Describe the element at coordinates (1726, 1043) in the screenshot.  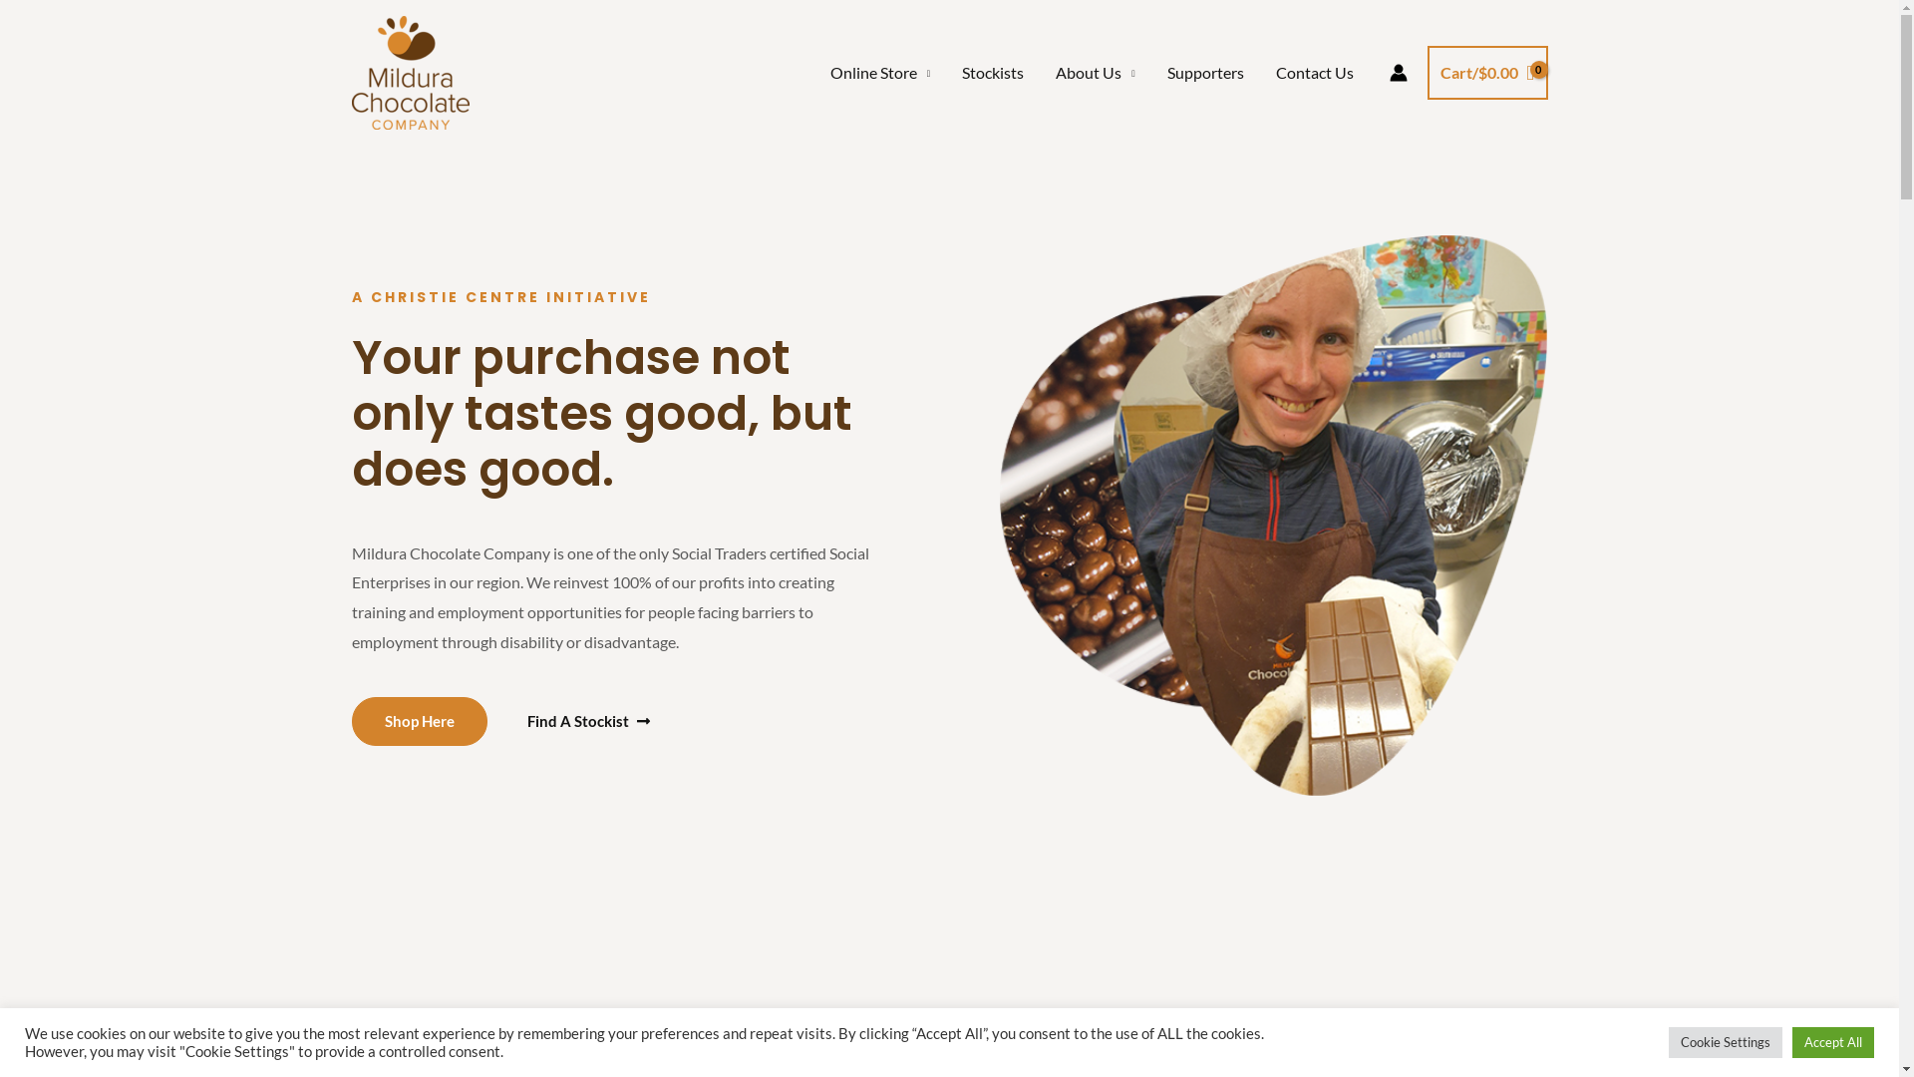
I see `Cookie Settings` at that location.